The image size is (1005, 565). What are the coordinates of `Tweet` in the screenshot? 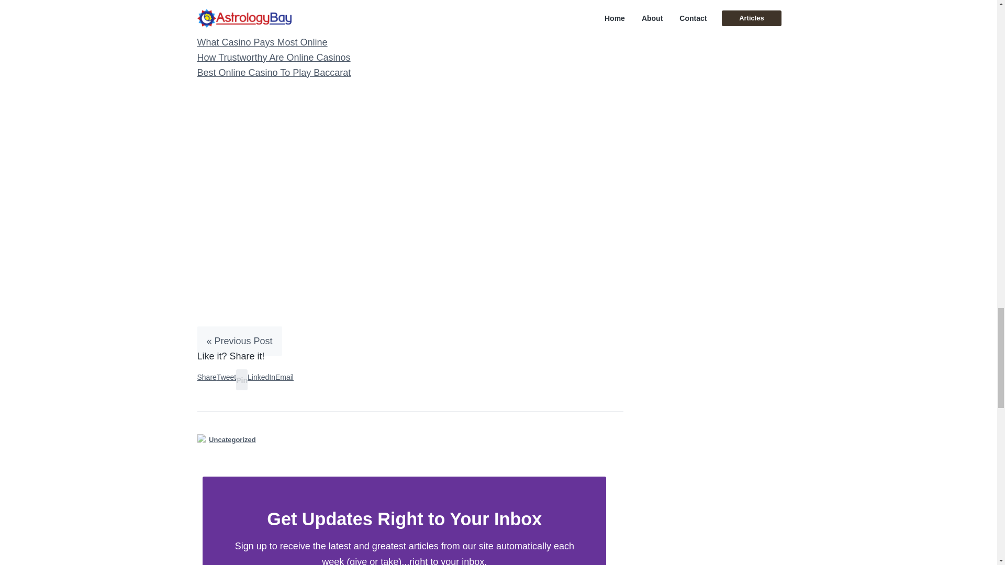 It's located at (226, 377).